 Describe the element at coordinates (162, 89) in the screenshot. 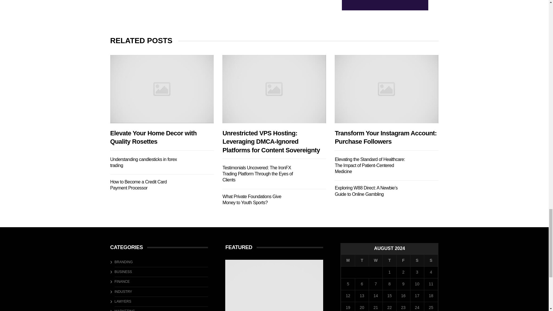

I see `Elevate Your Home Decor with Quality Rosettes` at that location.